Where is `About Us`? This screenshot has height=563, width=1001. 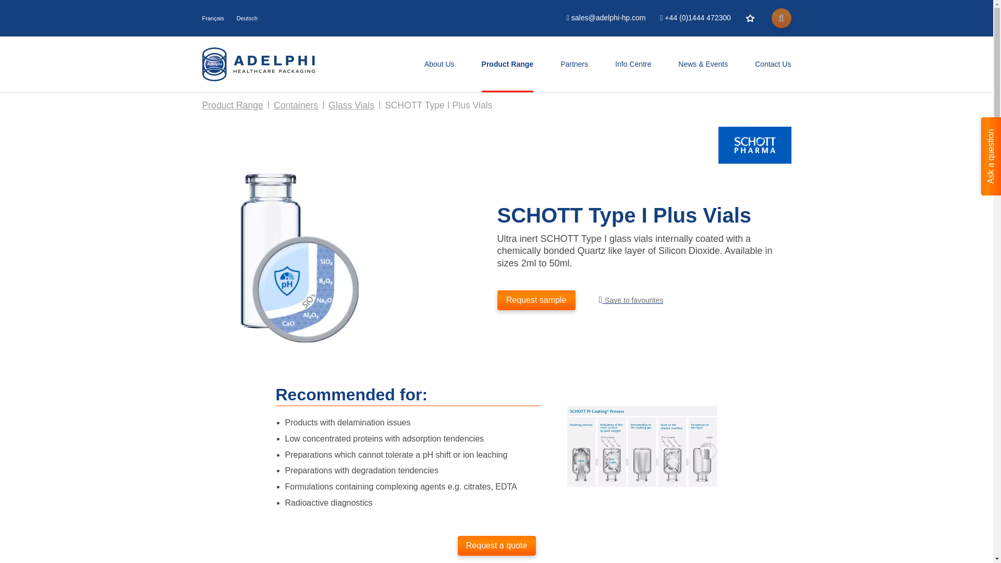
About Us is located at coordinates (439, 64).